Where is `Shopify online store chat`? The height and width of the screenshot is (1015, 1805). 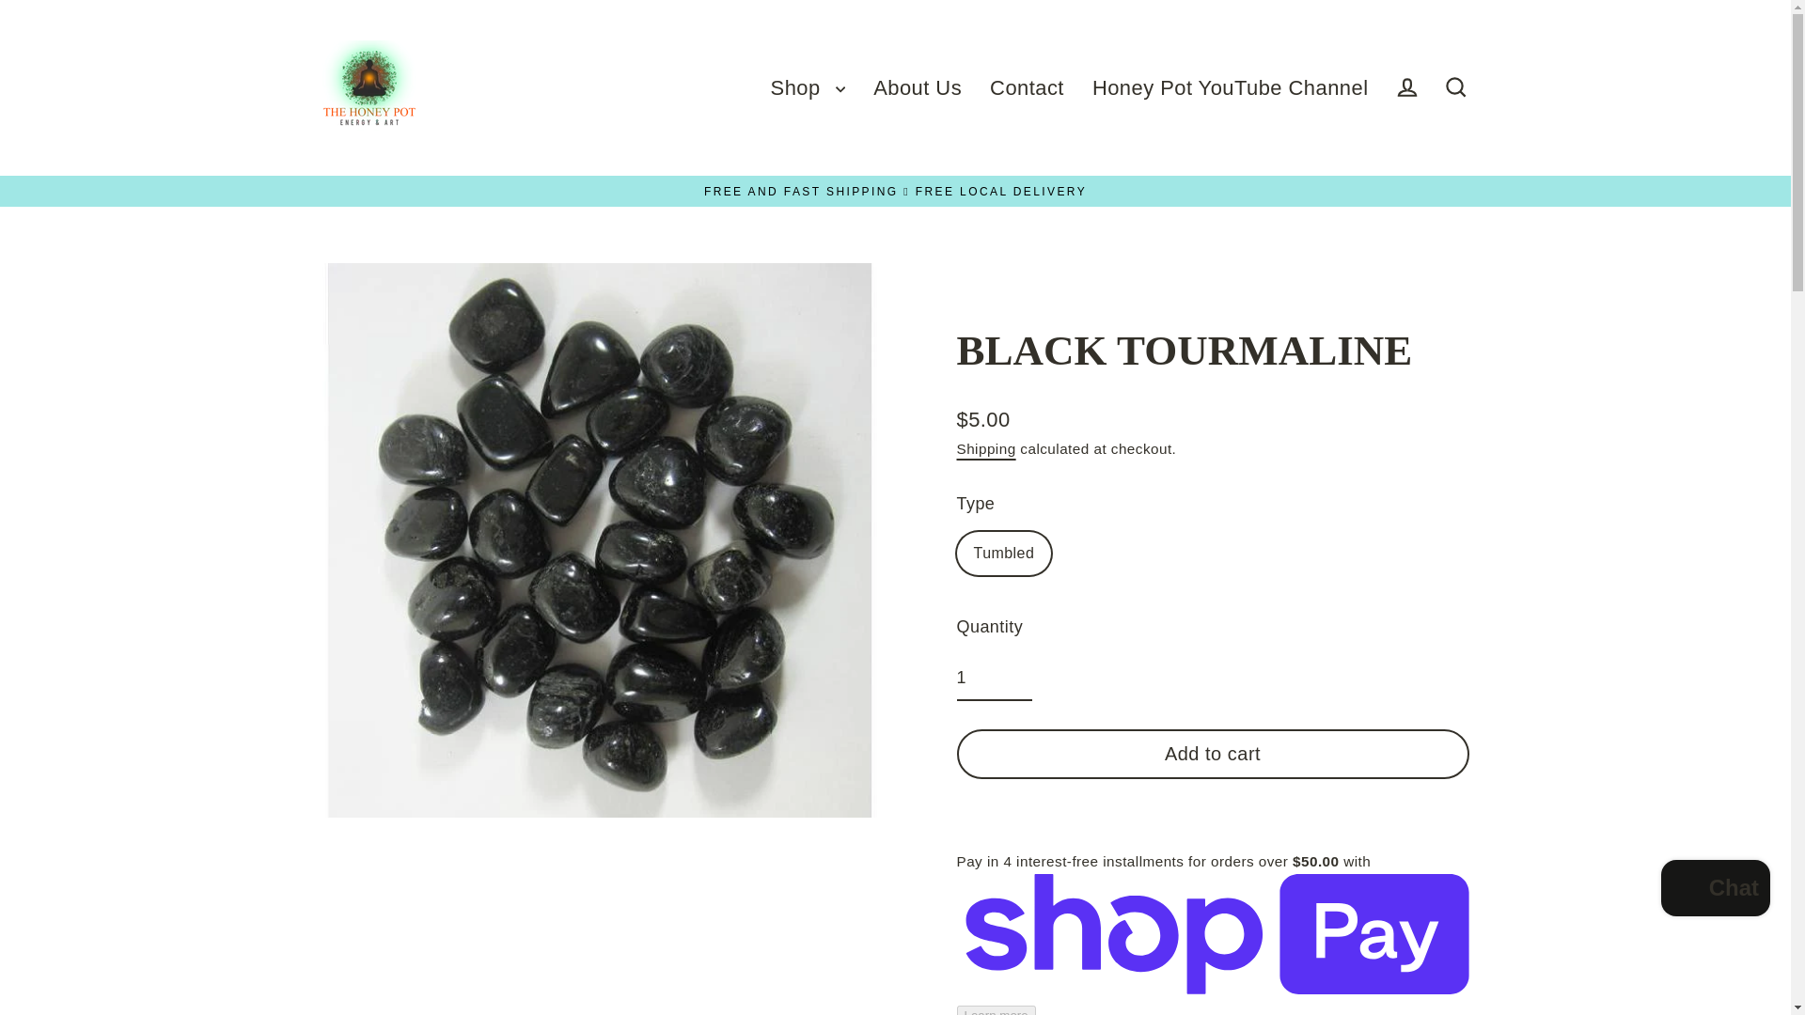 Shopify online store chat is located at coordinates (1715, 889).